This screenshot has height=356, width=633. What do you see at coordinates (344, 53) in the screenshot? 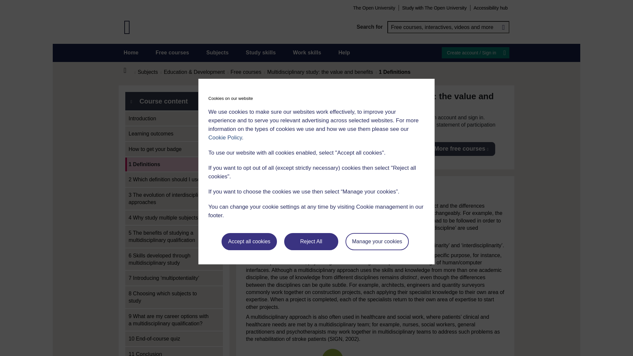
I see `Help` at bounding box center [344, 53].